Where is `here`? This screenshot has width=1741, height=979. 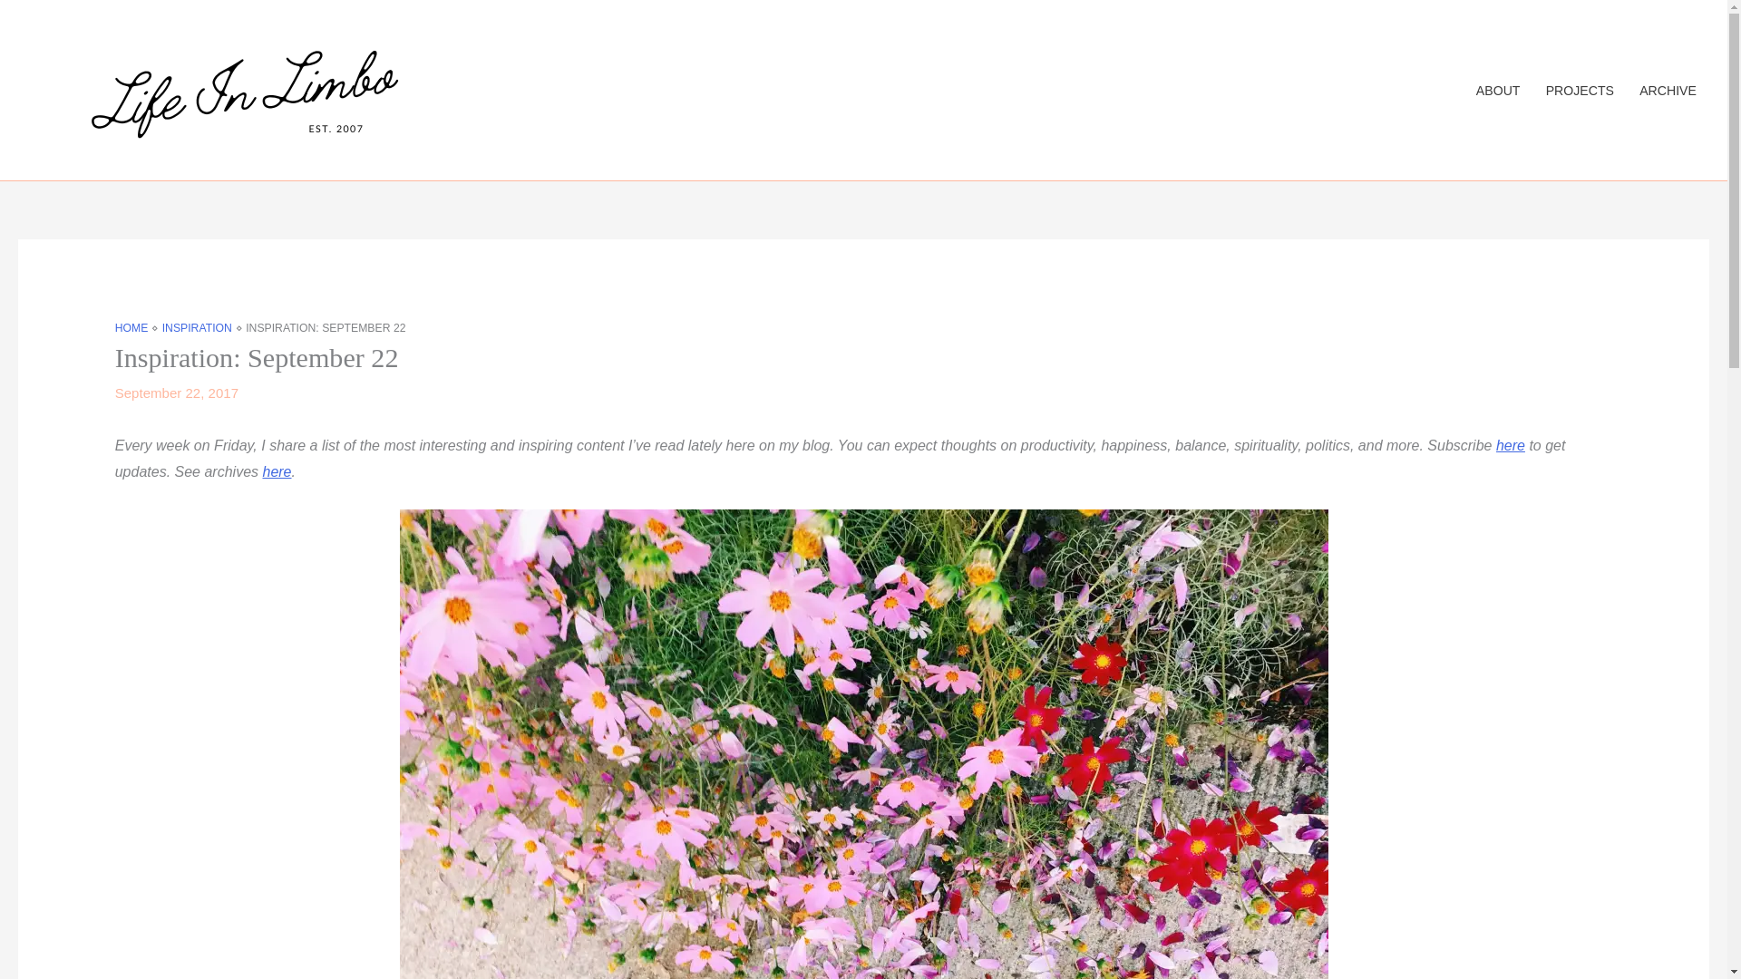
here is located at coordinates (1510, 445).